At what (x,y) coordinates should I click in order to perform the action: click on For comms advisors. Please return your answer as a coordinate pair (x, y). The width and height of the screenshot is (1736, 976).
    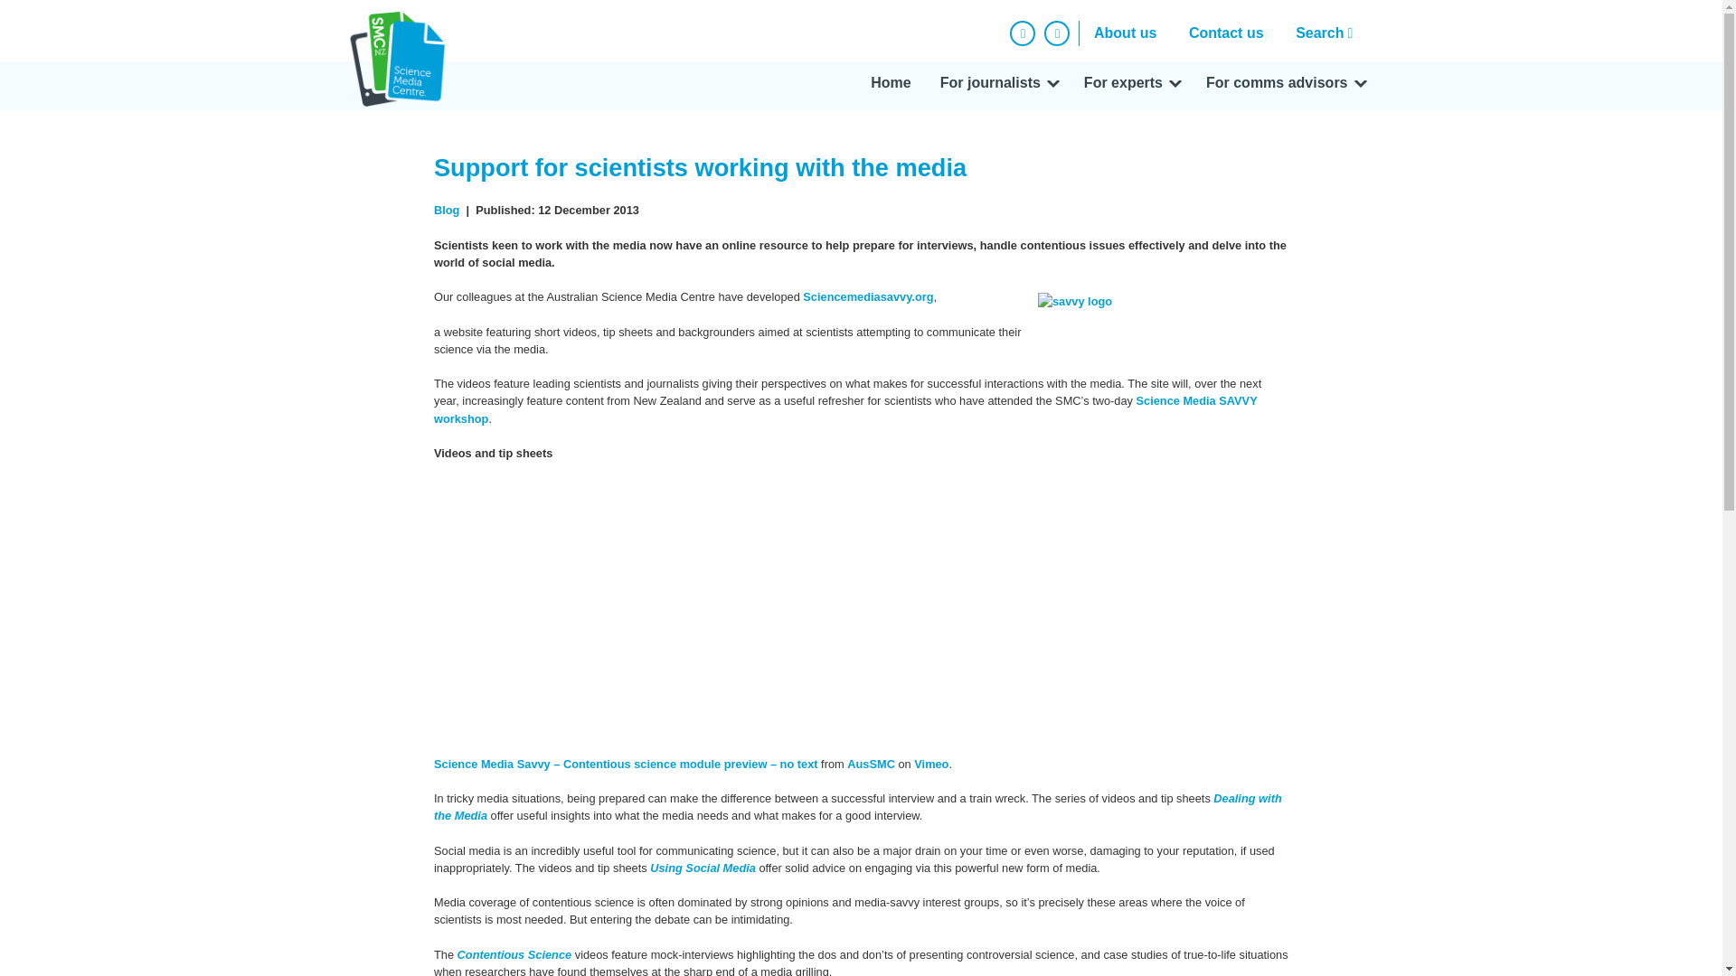
    Looking at the image, I should click on (1284, 86).